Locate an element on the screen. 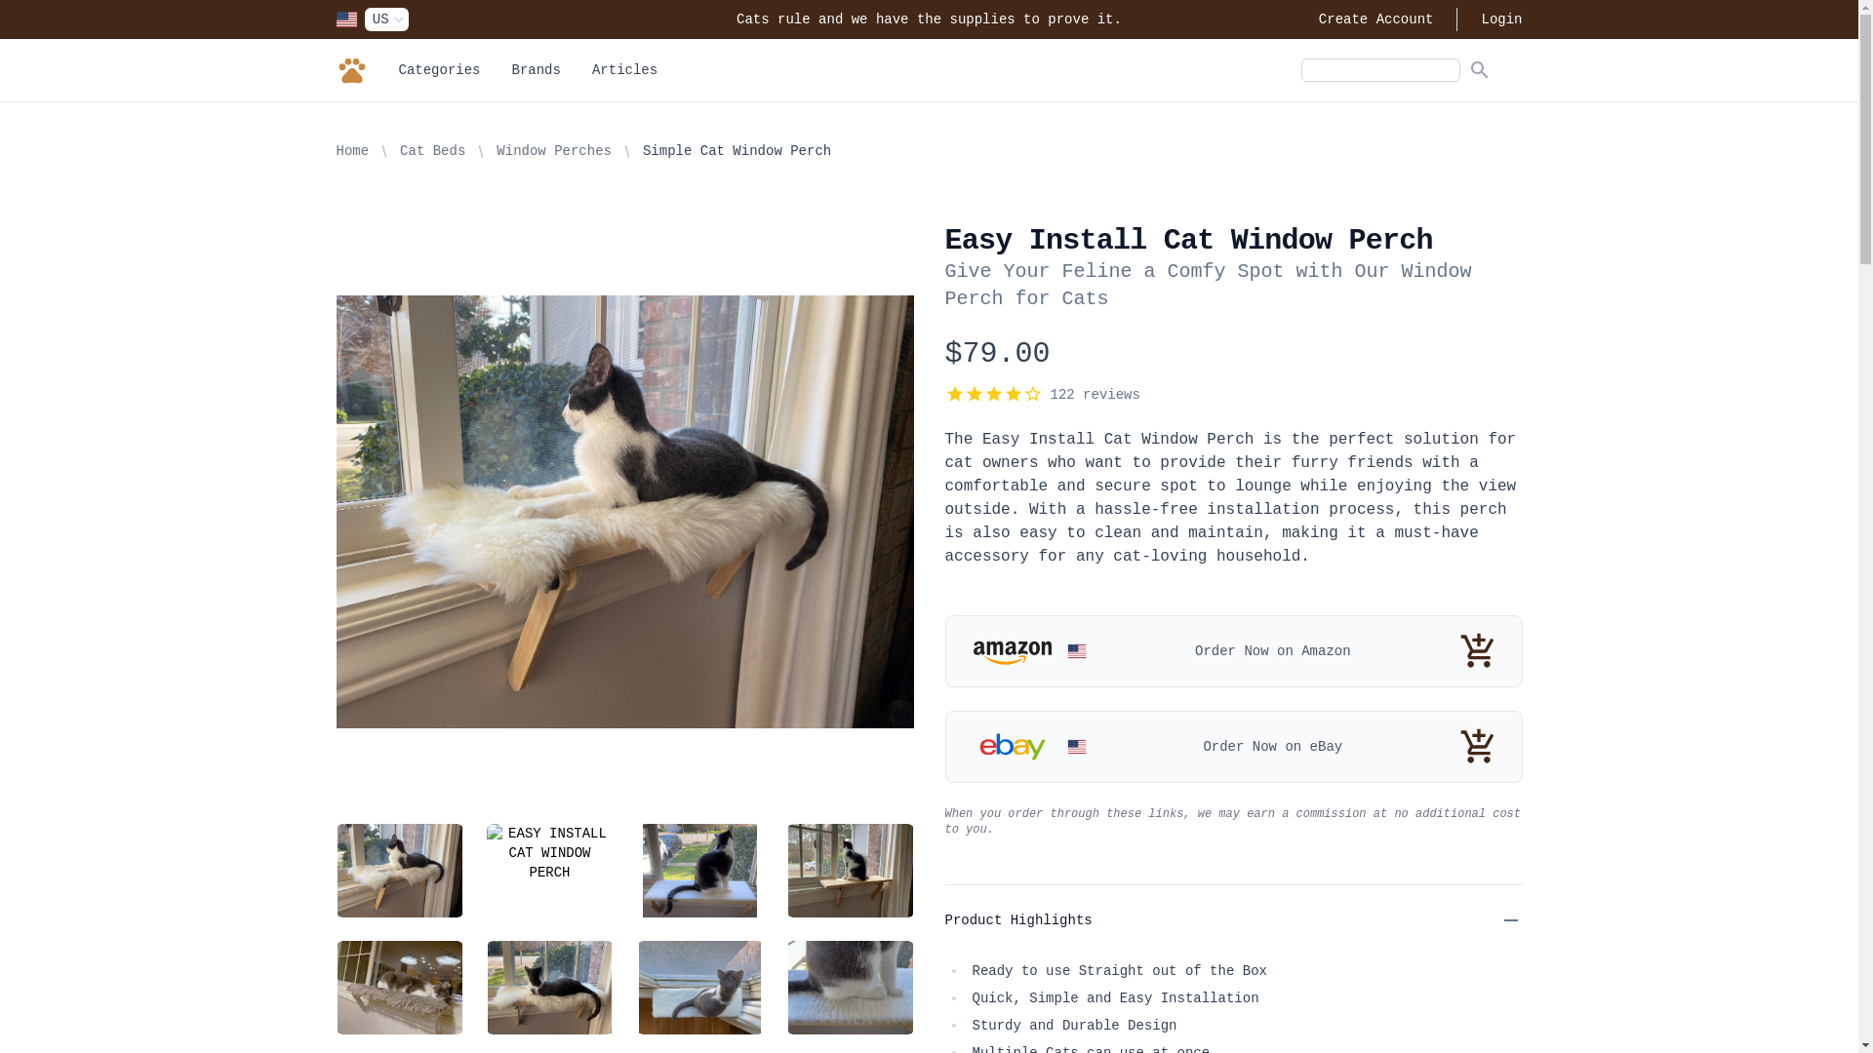 Image resolution: width=1873 pixels, height=1053 pixels. Login is located at coordinates (1501, 19).